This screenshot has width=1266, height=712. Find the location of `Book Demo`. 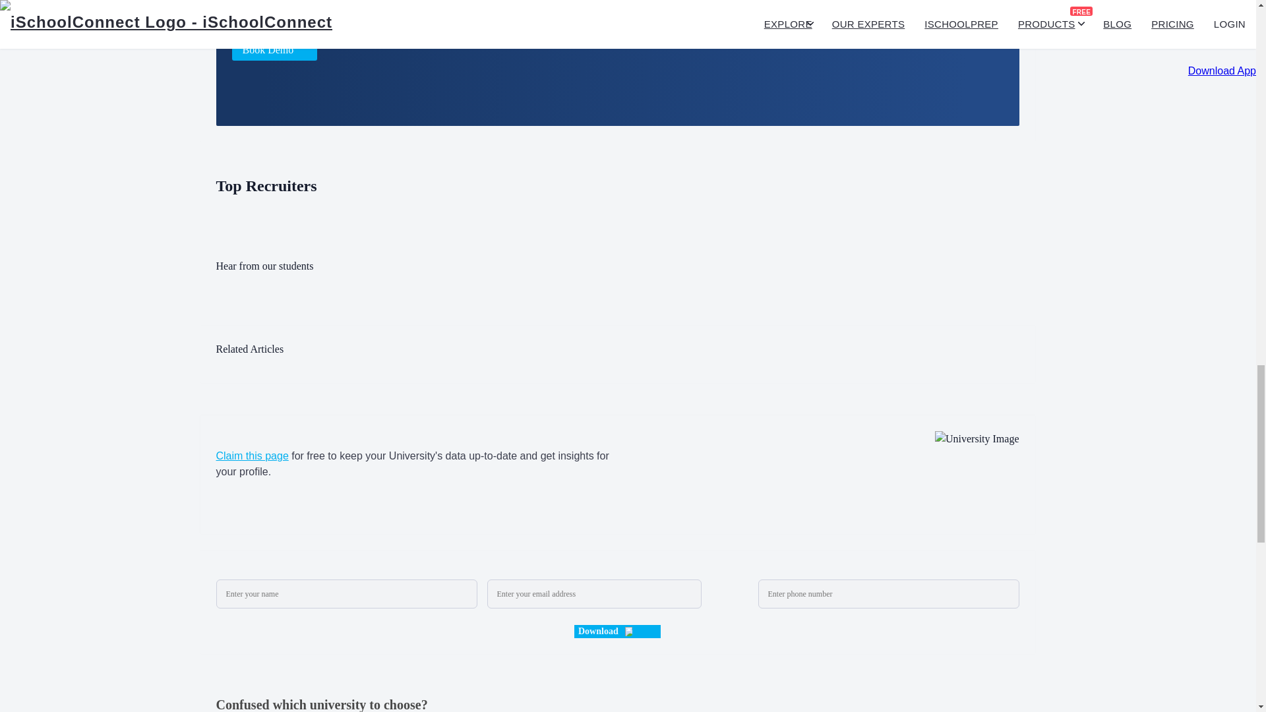

Book Demo is located at coordinates (274, 50).